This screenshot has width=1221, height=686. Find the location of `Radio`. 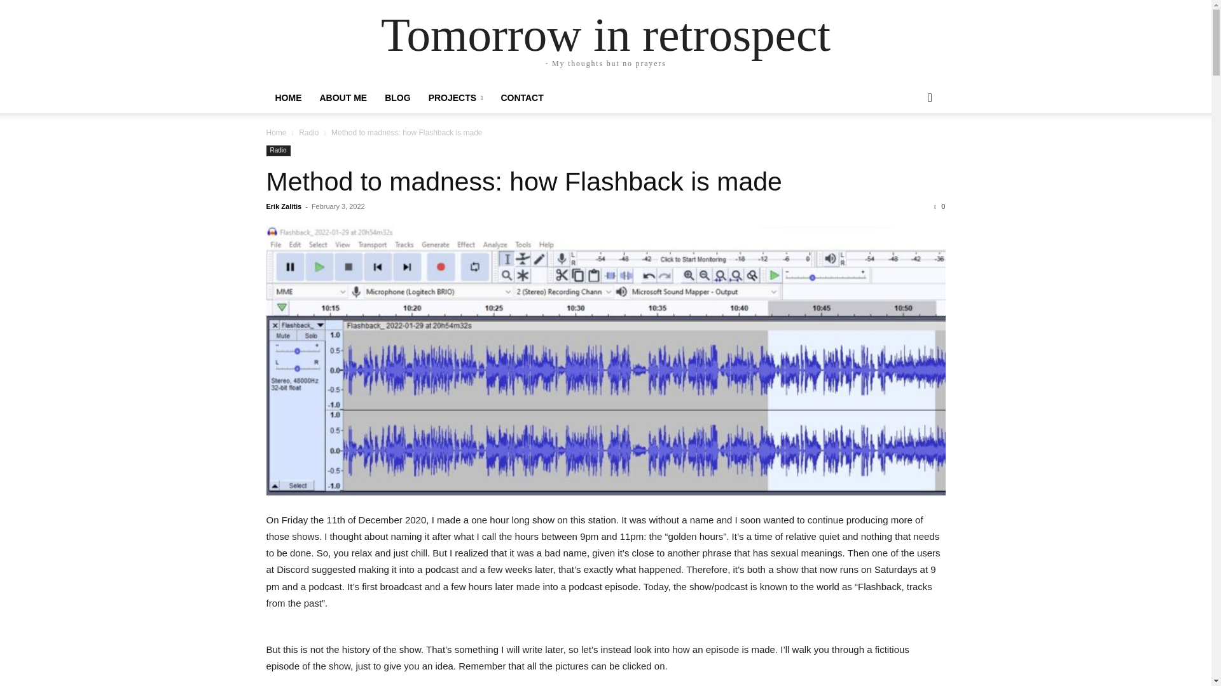

Radio is located at coordinates (278, 151).